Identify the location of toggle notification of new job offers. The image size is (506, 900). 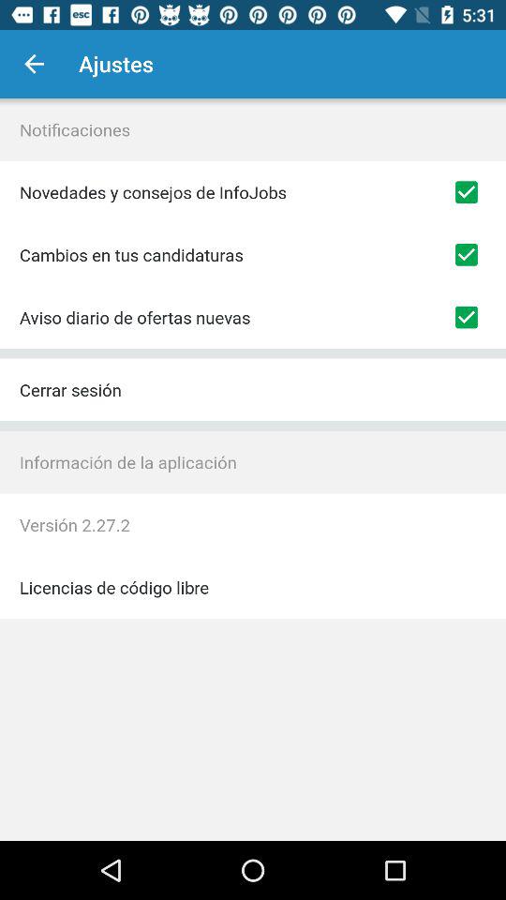
(467, 317).